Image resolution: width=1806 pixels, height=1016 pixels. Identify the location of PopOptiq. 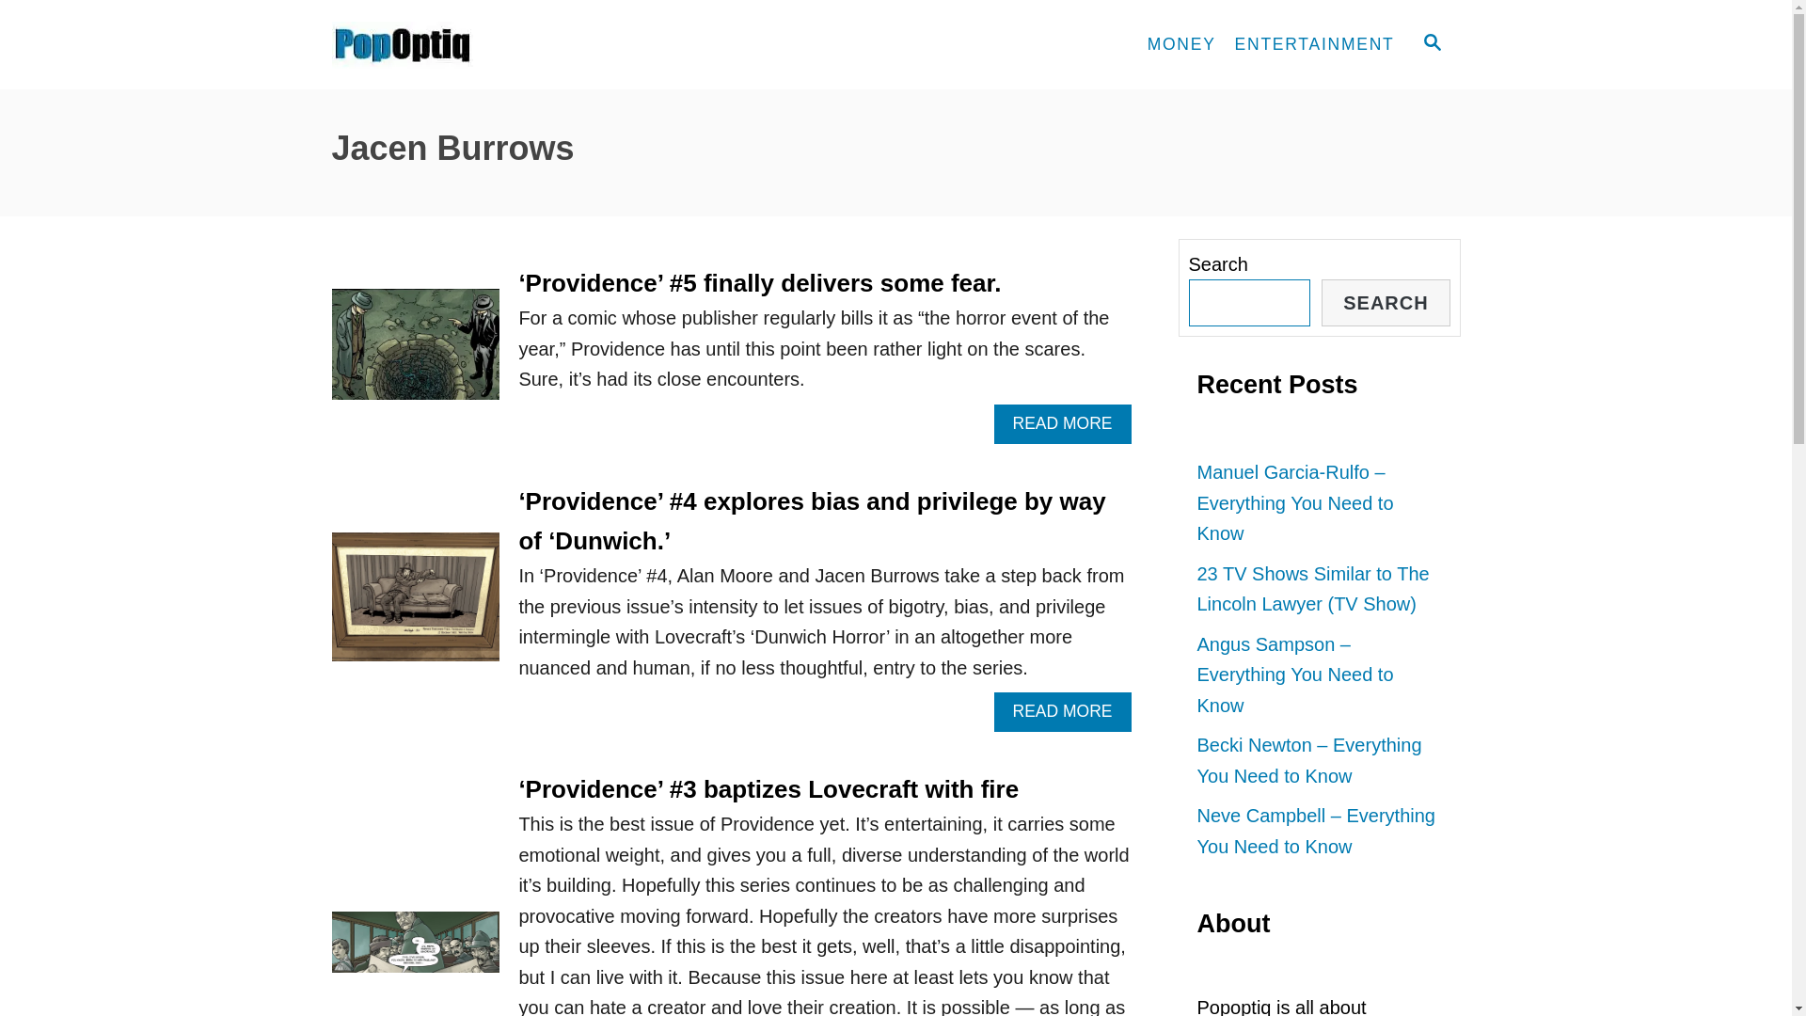
(500, 45).